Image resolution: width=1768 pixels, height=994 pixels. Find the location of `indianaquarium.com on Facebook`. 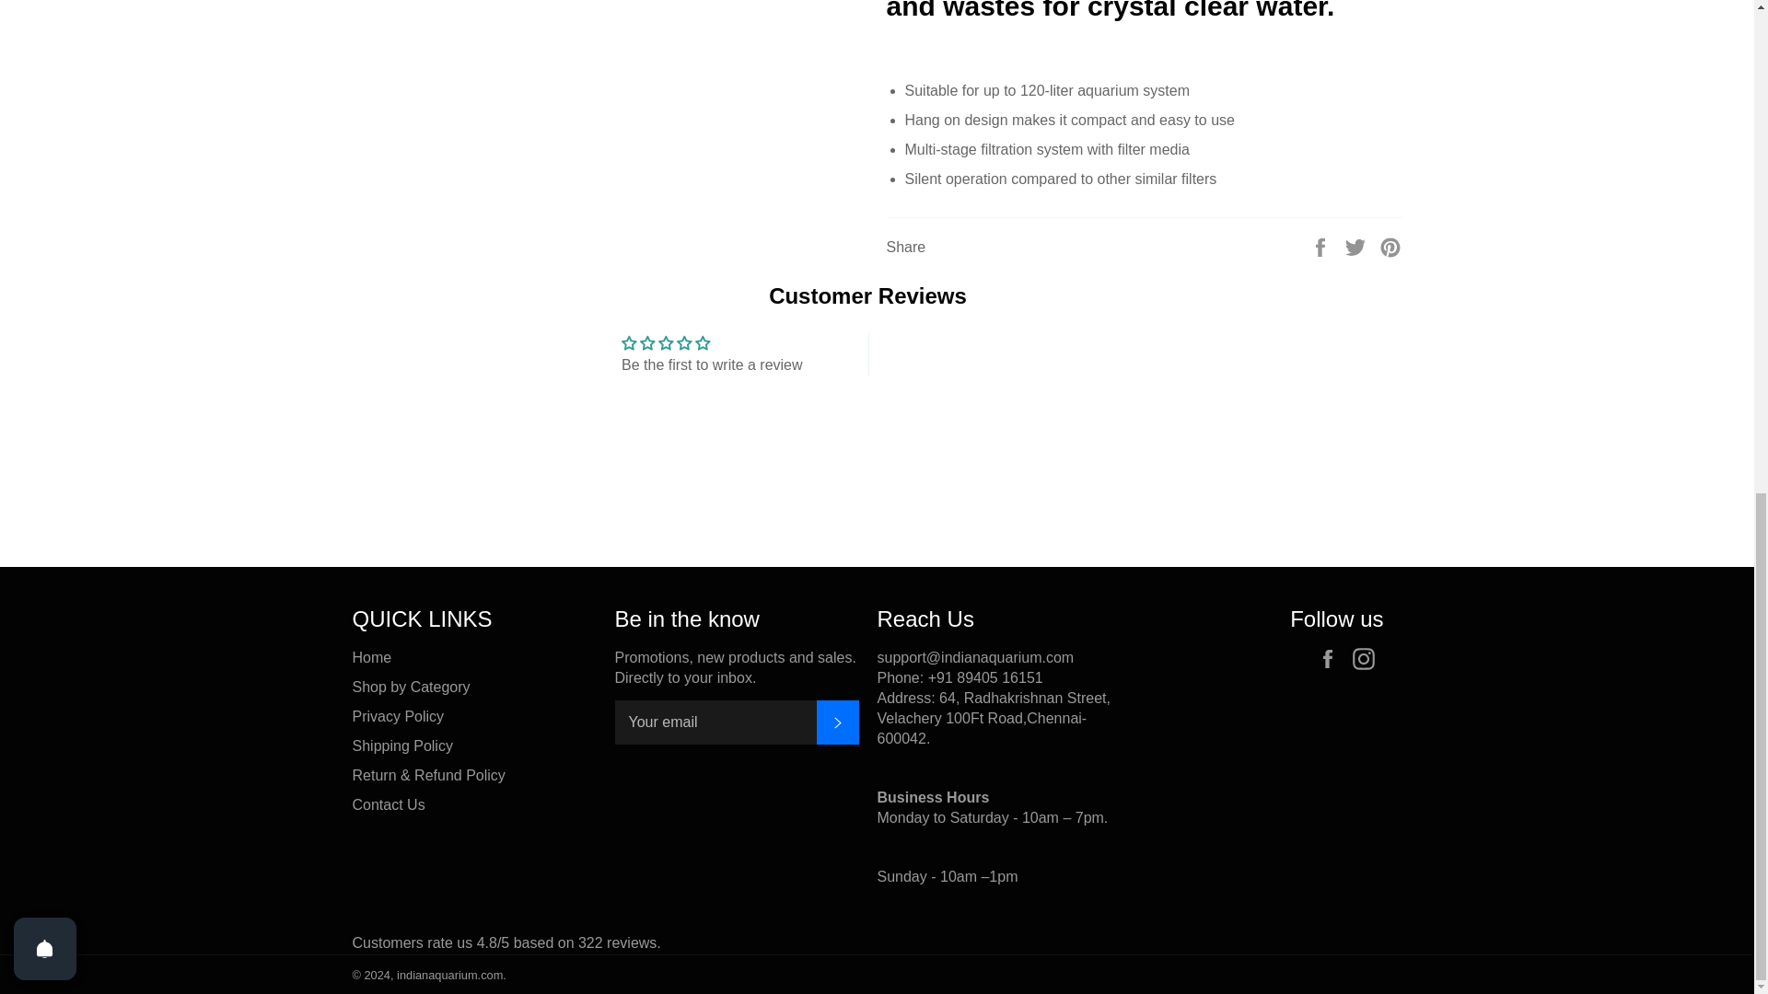

indianaquarium.com on Facebook is located at coordinates (1332, 659).